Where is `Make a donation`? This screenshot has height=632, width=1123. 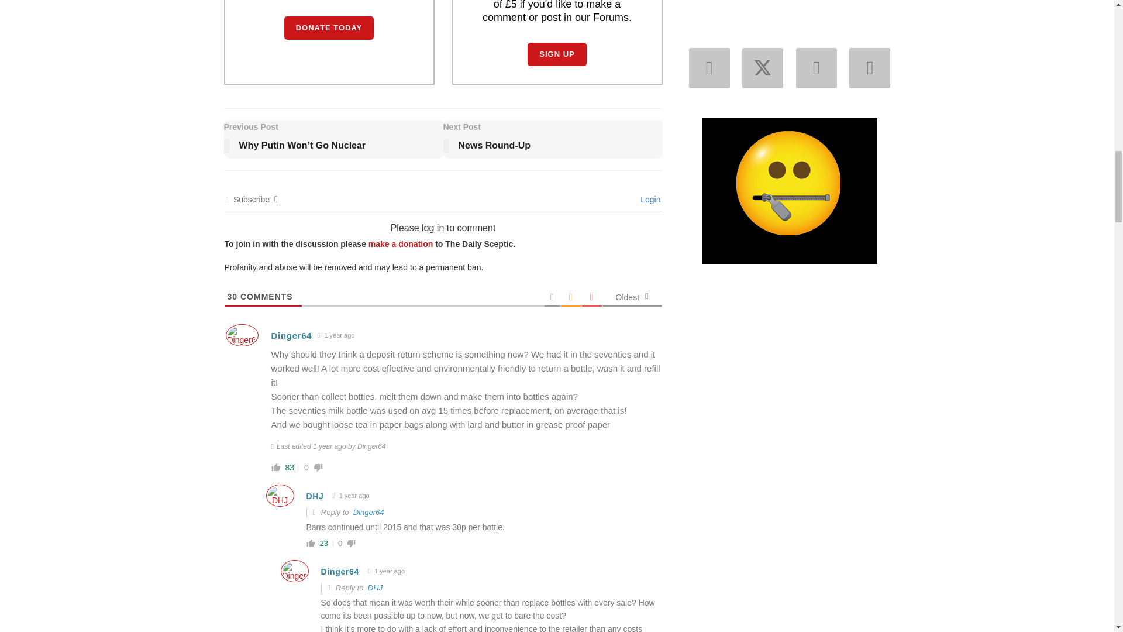 Make a donation is located at coordinates (400, 244).